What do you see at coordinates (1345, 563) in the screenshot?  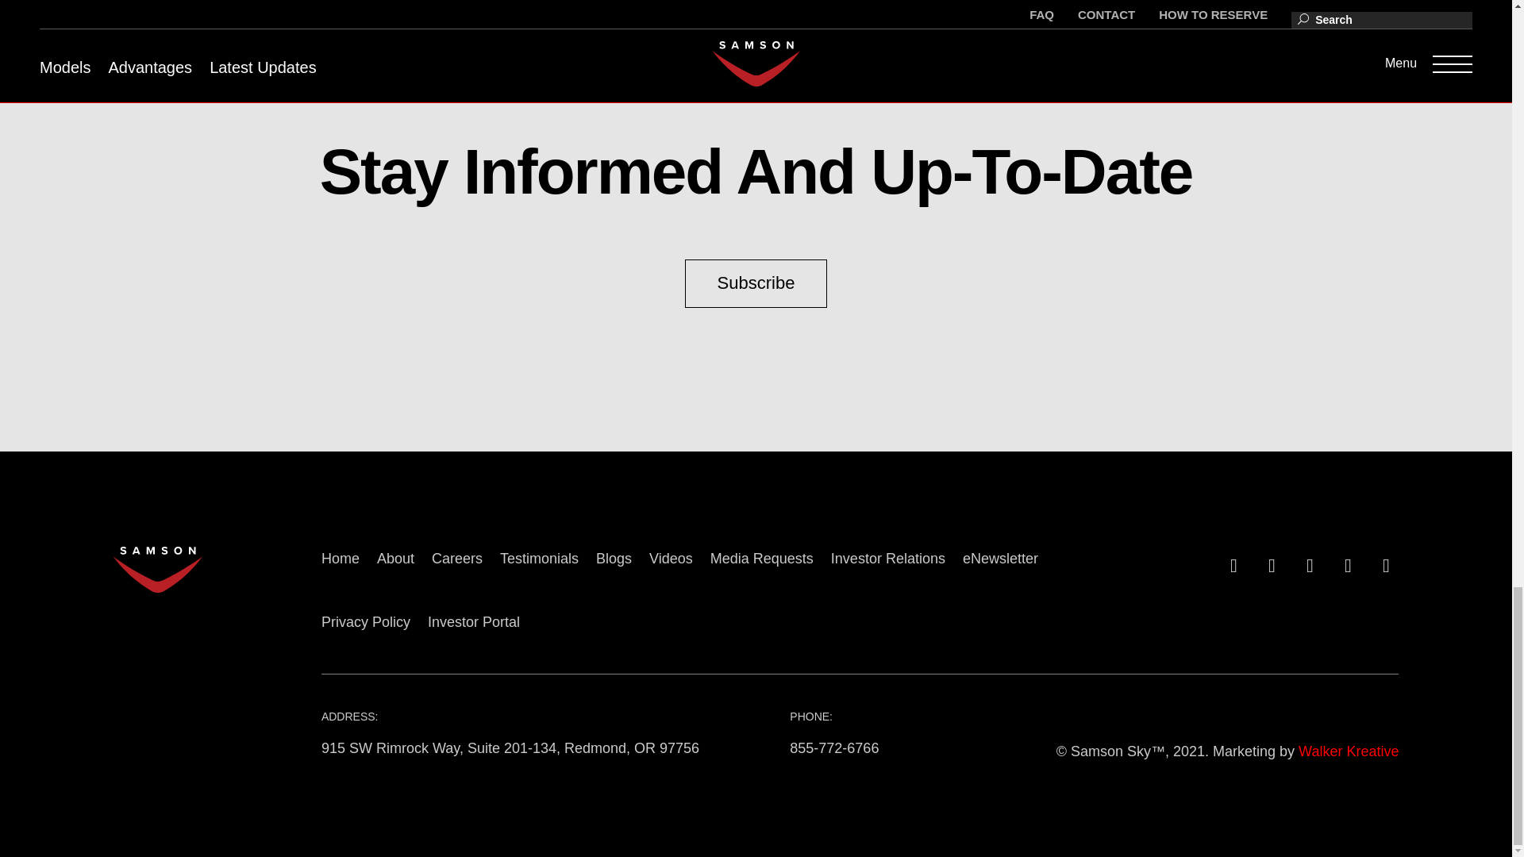 I see `Follow on Instagram` at bounding box center [1345, 563].